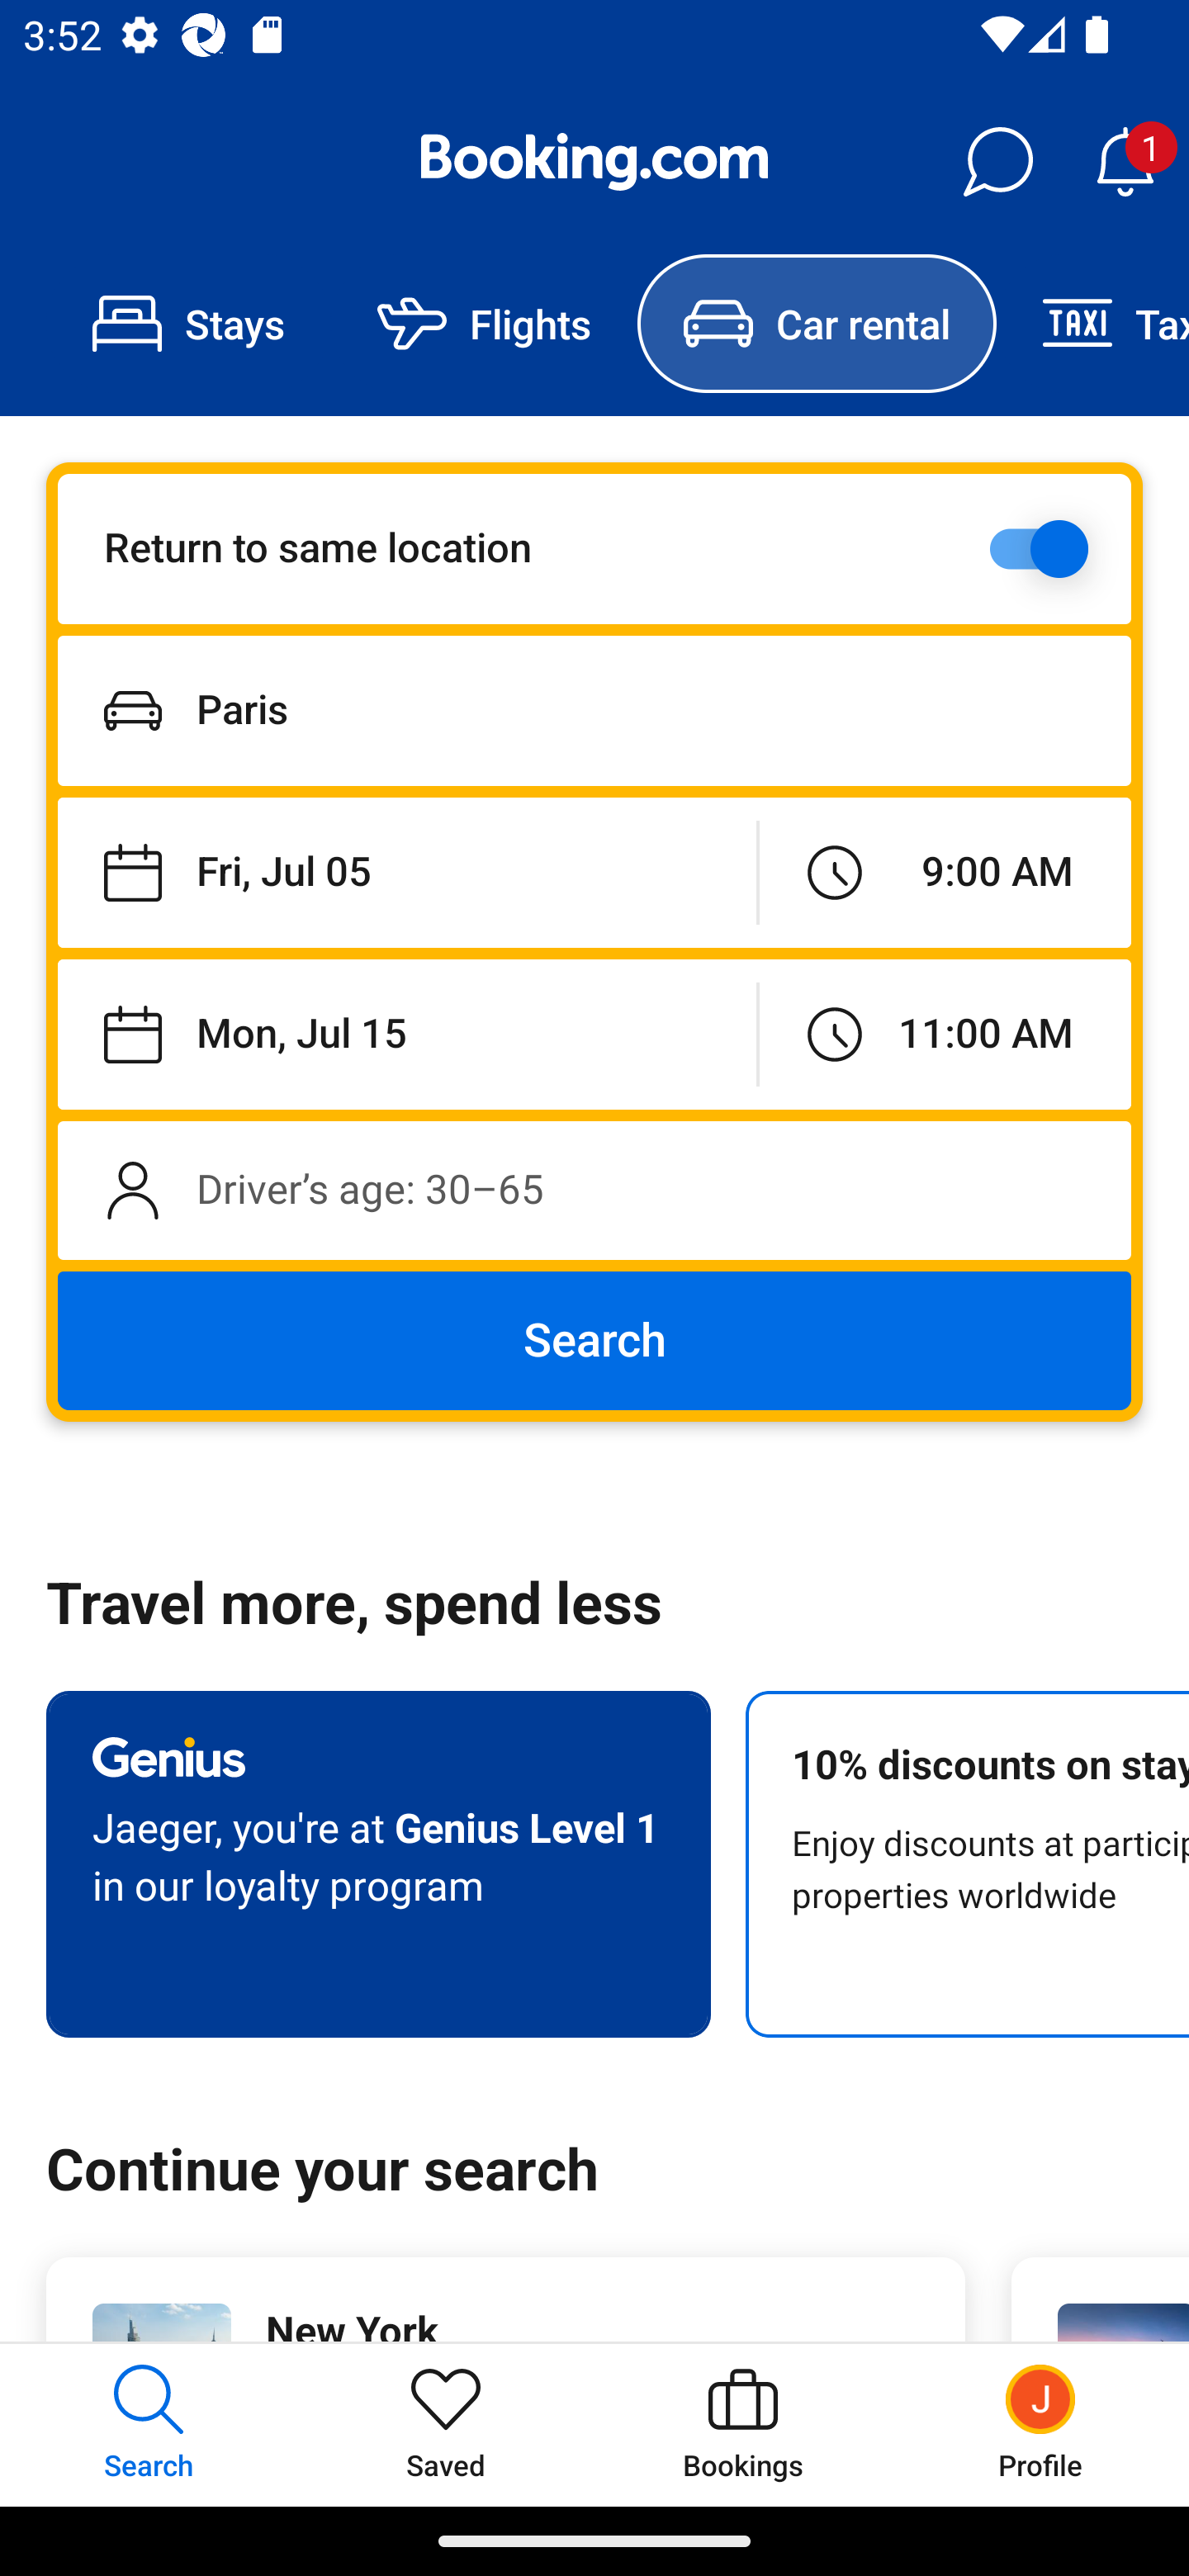 The width and height of the screenshot is (1189, 2576). Describe the element at coordinates (945, 874) in the screenshot. I see `Pick-up time: 09:00:00.000` at that location.